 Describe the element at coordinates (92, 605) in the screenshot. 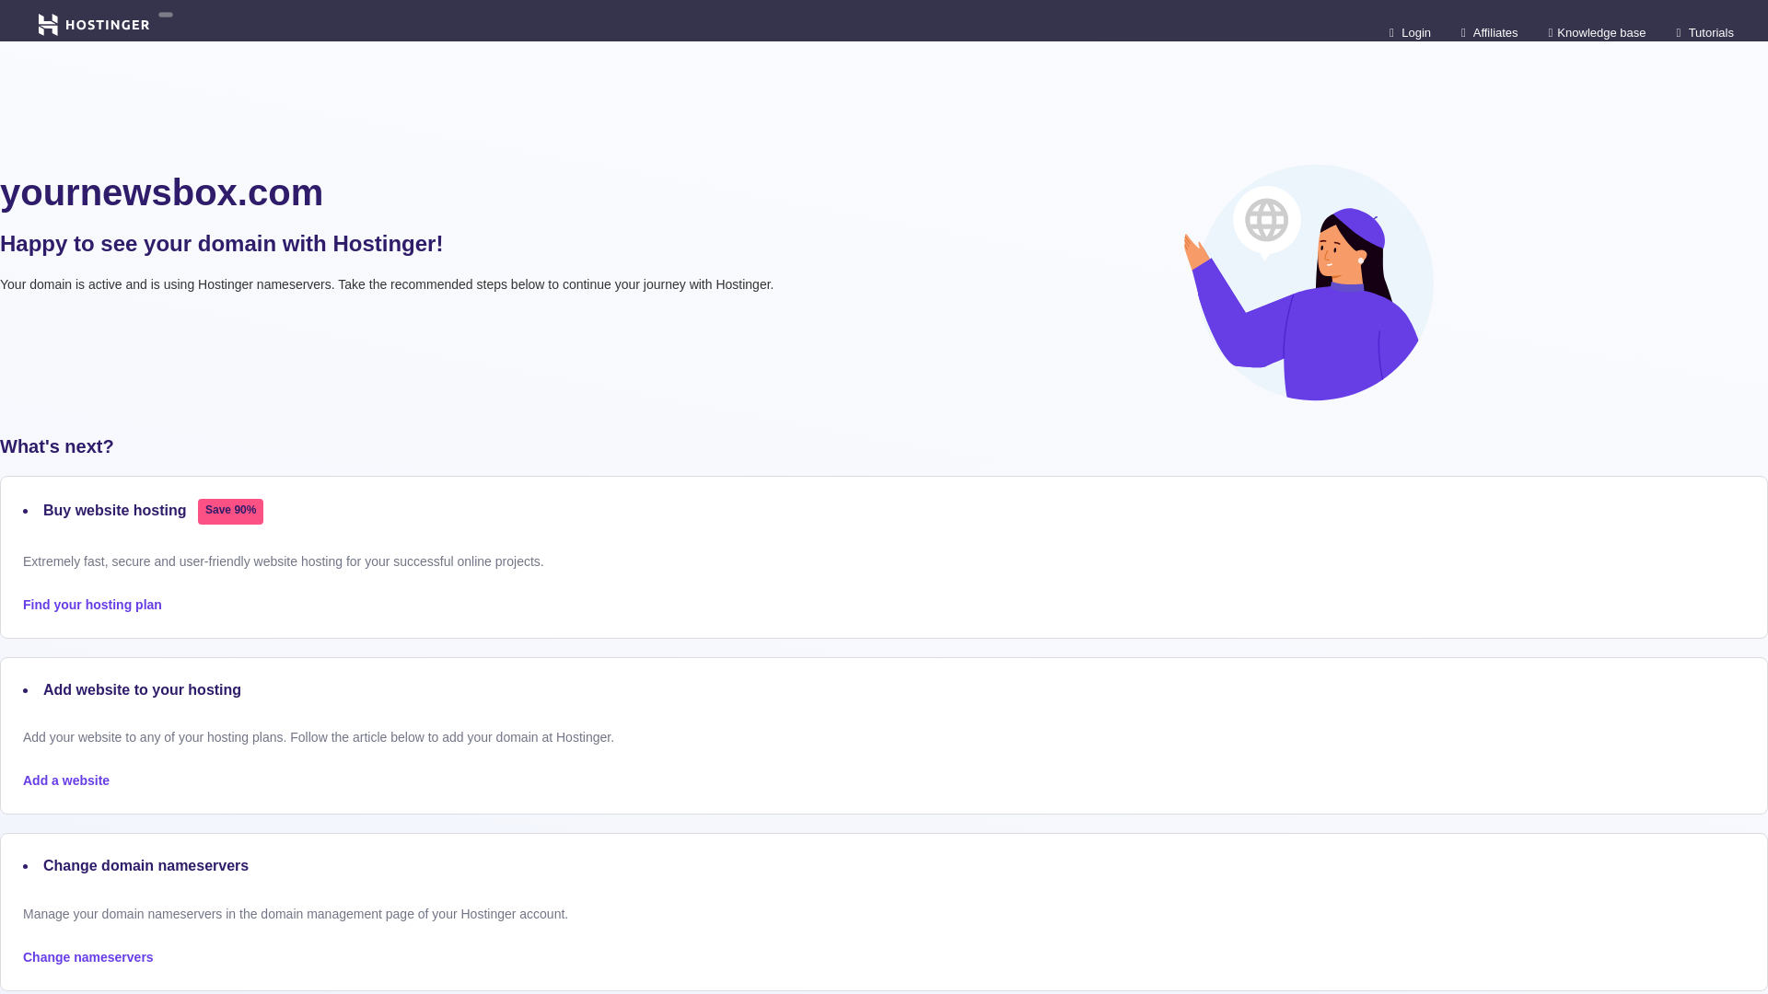

I see `Find your hosting plan` at that location.